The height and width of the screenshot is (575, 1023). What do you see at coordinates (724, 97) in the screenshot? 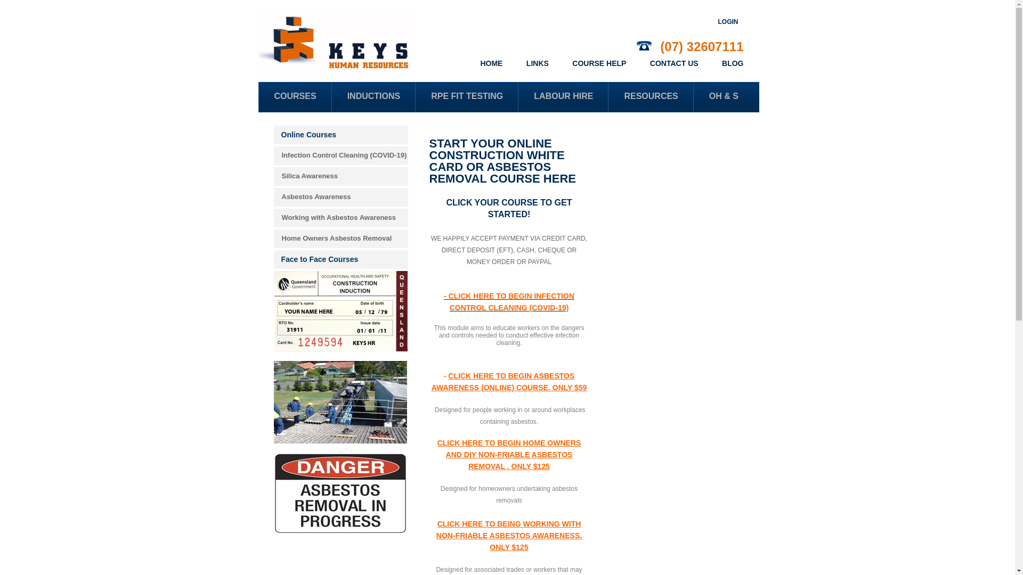
I see `OH & S` at bounding box center [724, 97].